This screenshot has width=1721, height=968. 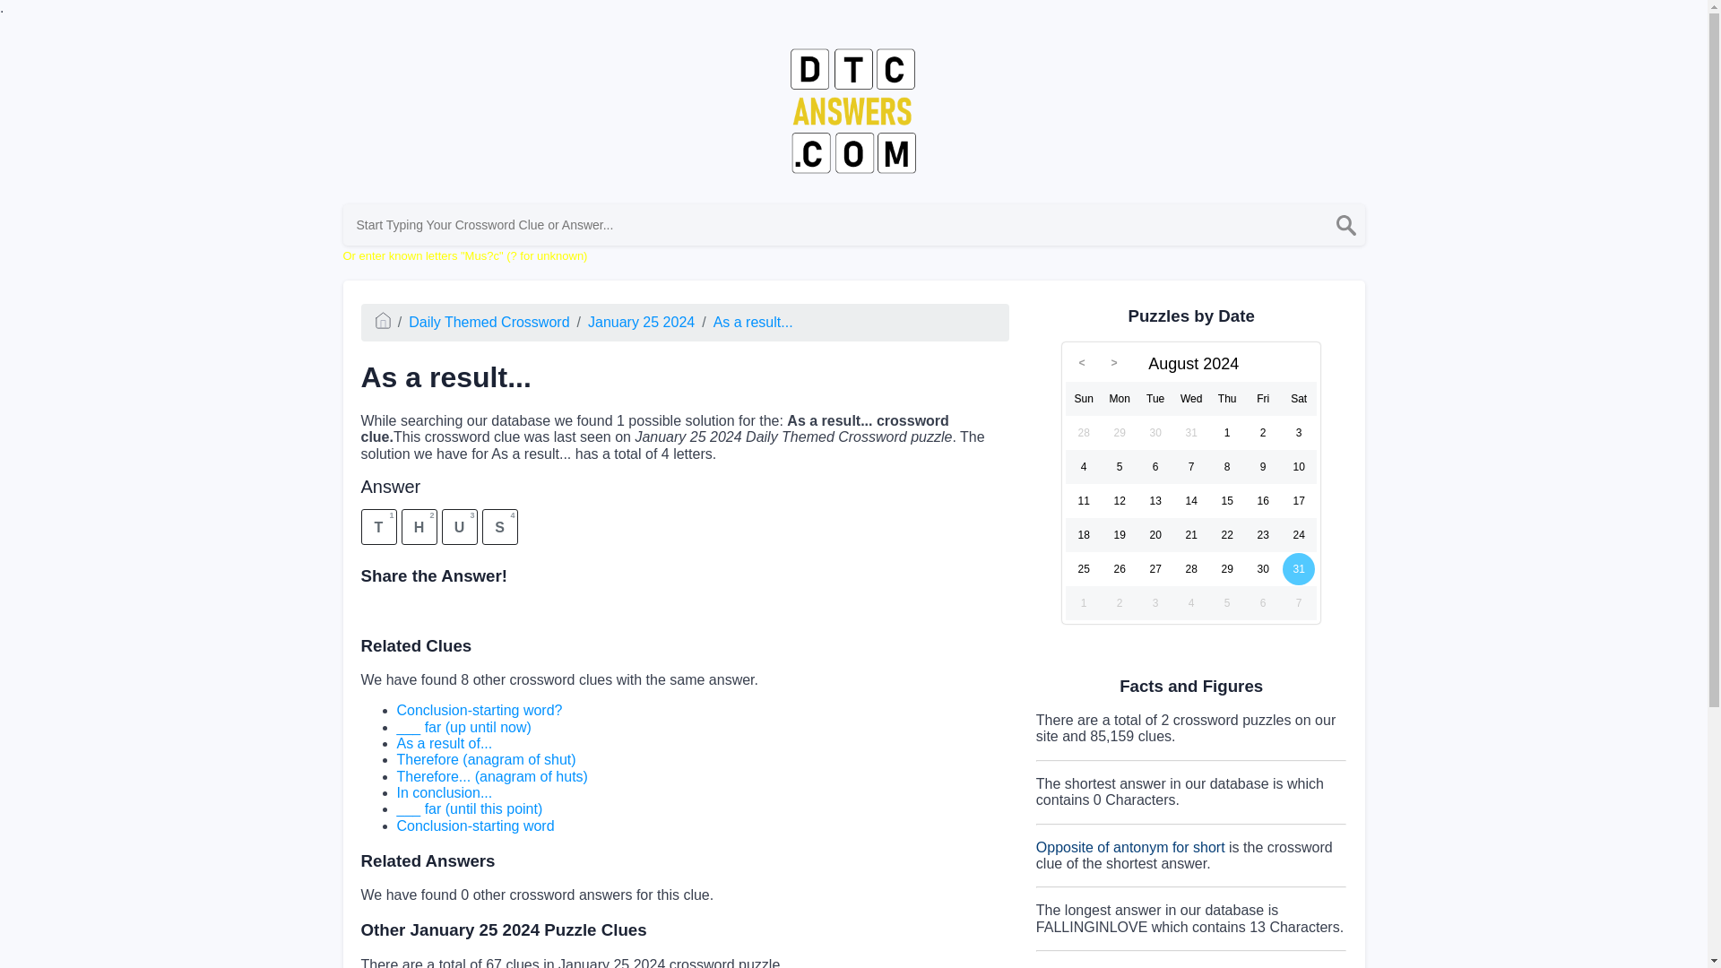 I want to click on Conclusion-starting word?, so click(x=479, y=710).